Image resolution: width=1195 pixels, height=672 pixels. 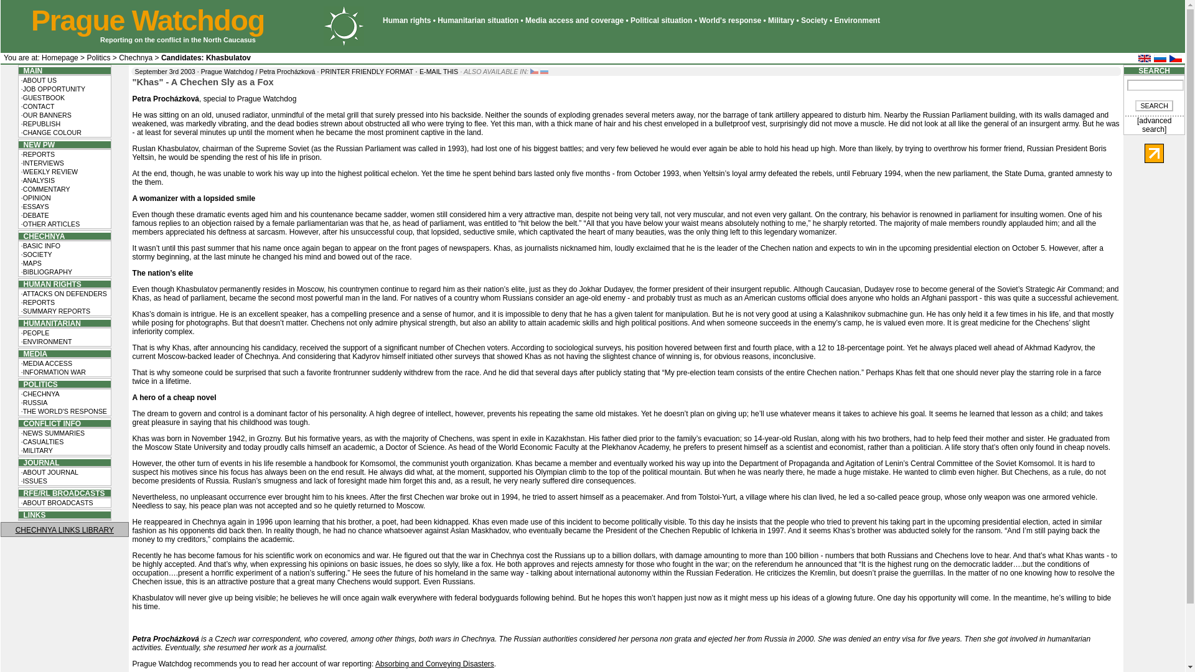 I want to click on   CHECHNYA, so click(x=42, y=235).